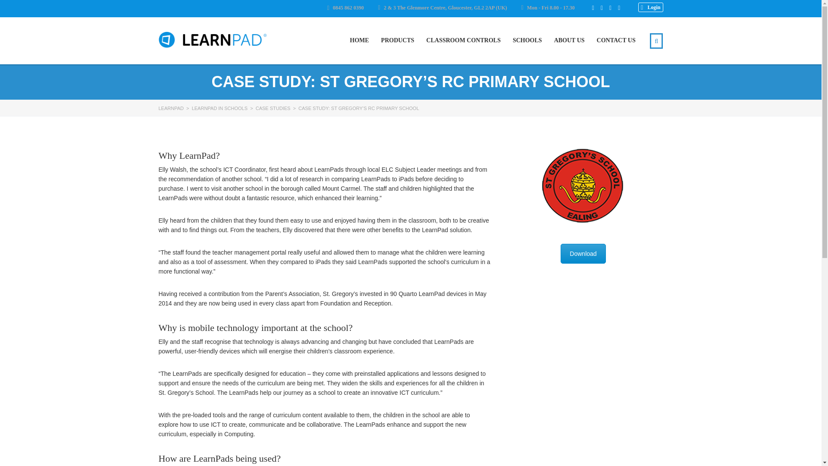 This screenshot has height=466, width=828. What do you see at coordinates (171, 108) in the screenshot?
I see `Go to LearnPad.` at bounding box center [171, 108].